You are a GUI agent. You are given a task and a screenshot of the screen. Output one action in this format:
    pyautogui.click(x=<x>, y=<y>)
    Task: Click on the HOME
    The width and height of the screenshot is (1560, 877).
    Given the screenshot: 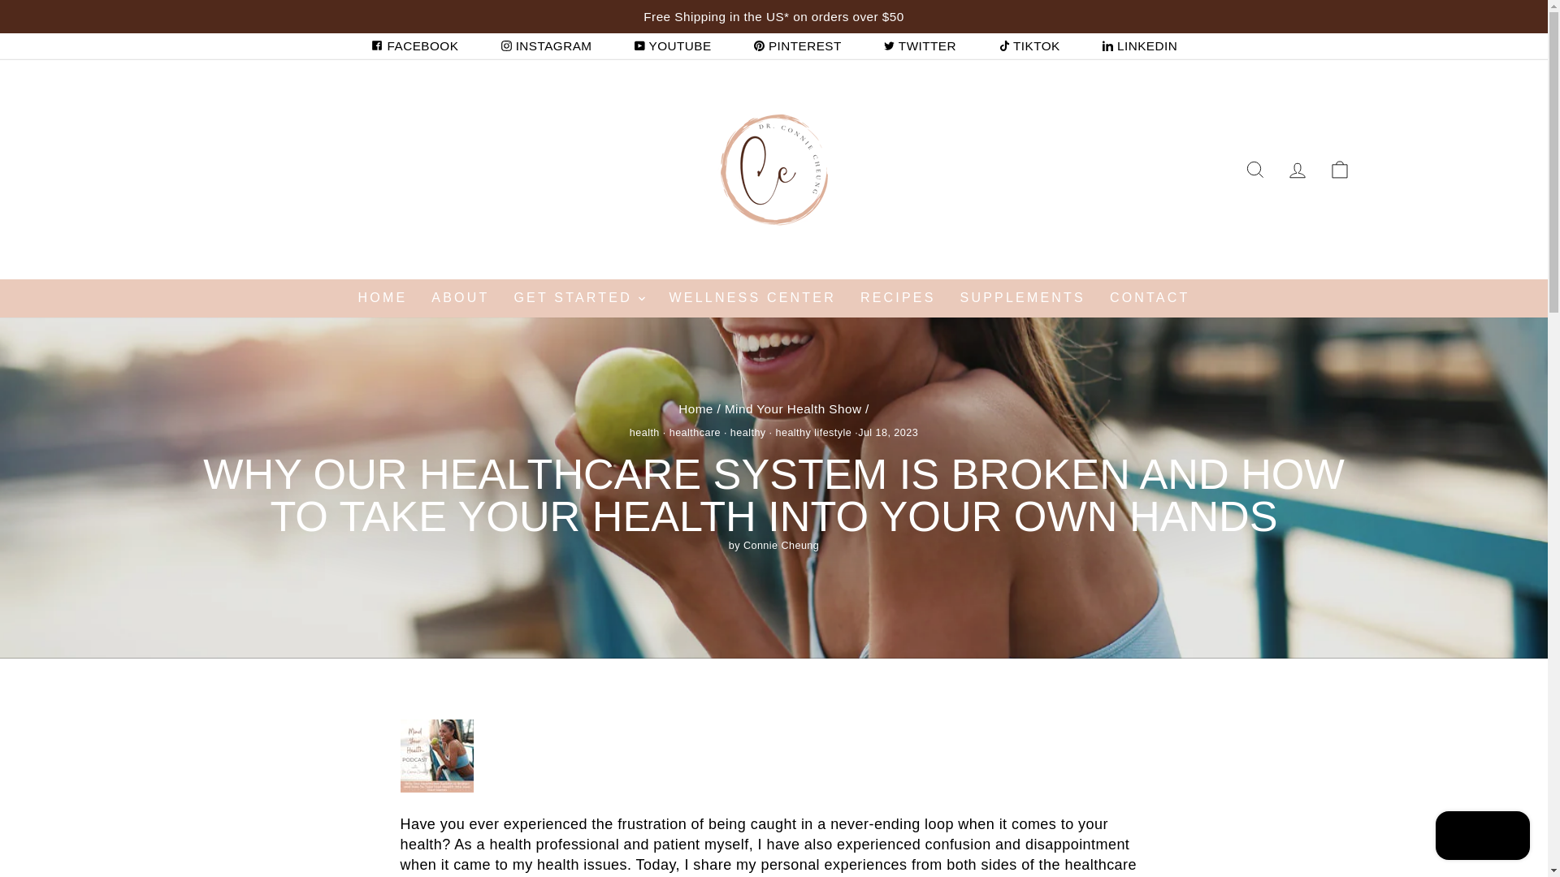 What is the action you would take?
    pyautogui.click(x=383, y=297)
    